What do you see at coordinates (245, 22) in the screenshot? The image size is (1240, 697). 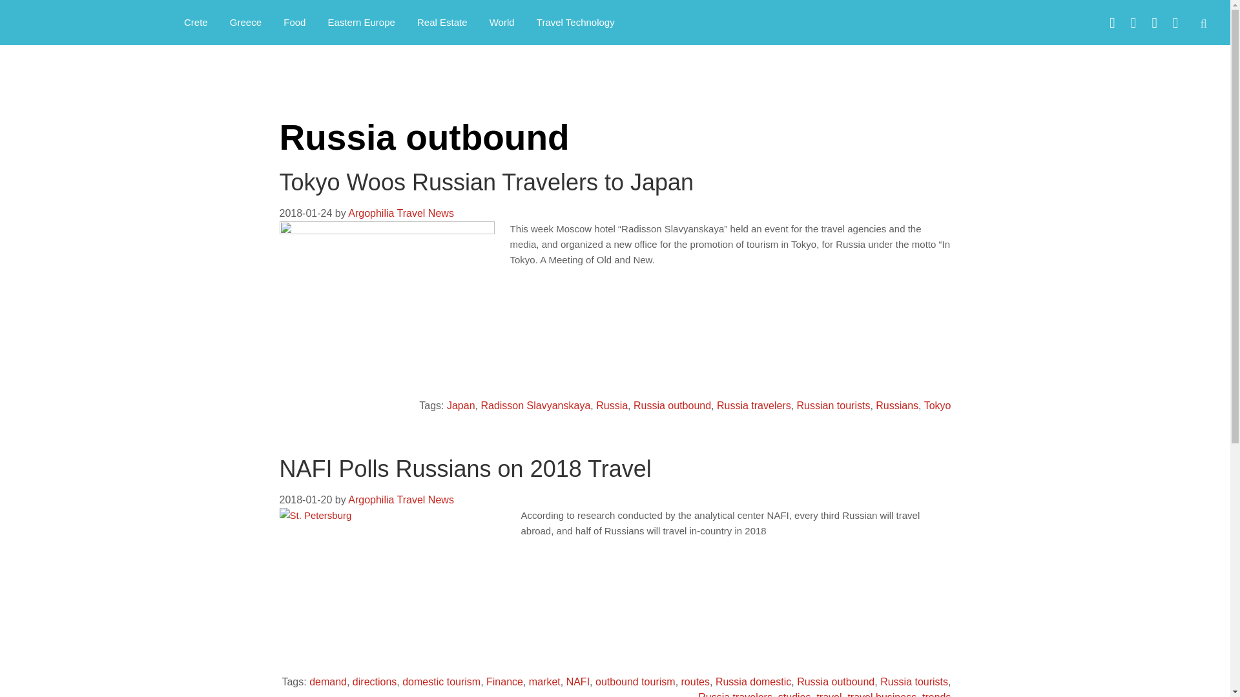 I see `Greece` at bounding box center [245, 22].